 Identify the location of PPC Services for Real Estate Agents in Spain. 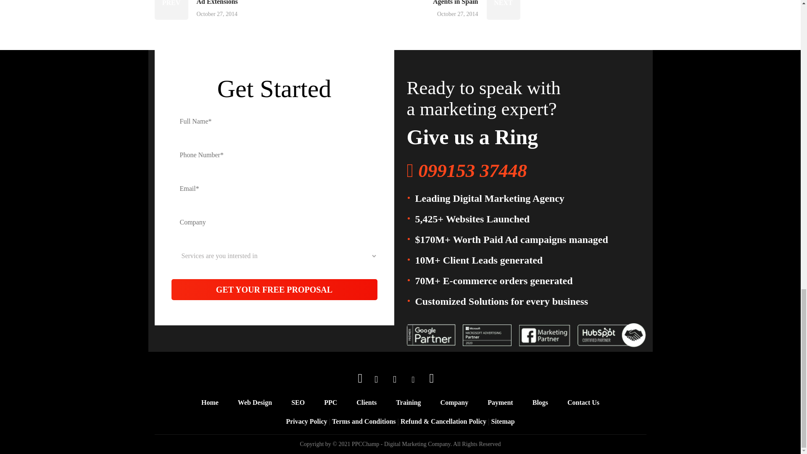
(455, 10).